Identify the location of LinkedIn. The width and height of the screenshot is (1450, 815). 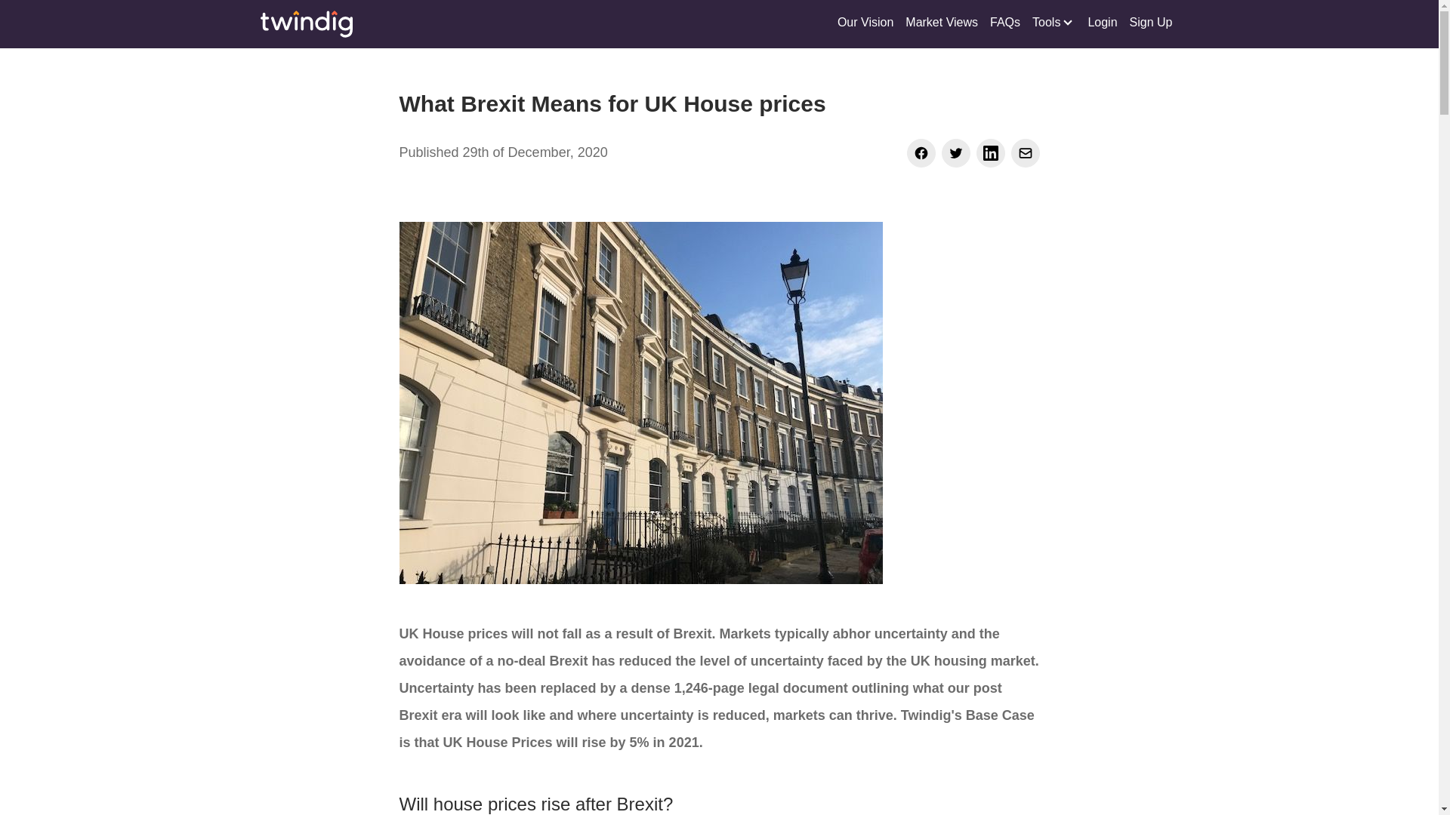
(990, 152).